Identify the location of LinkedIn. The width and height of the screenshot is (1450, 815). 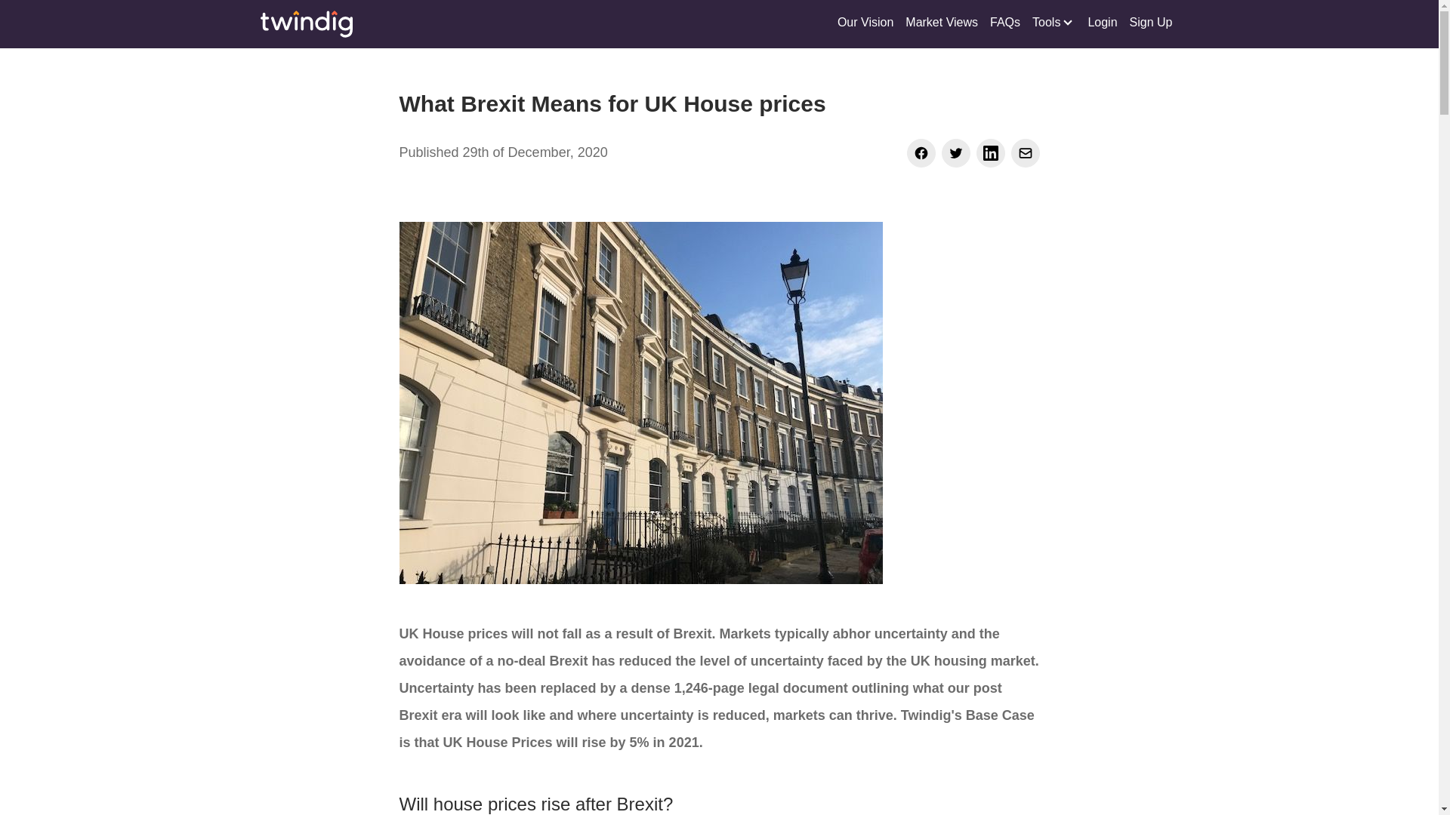
(990, 152).